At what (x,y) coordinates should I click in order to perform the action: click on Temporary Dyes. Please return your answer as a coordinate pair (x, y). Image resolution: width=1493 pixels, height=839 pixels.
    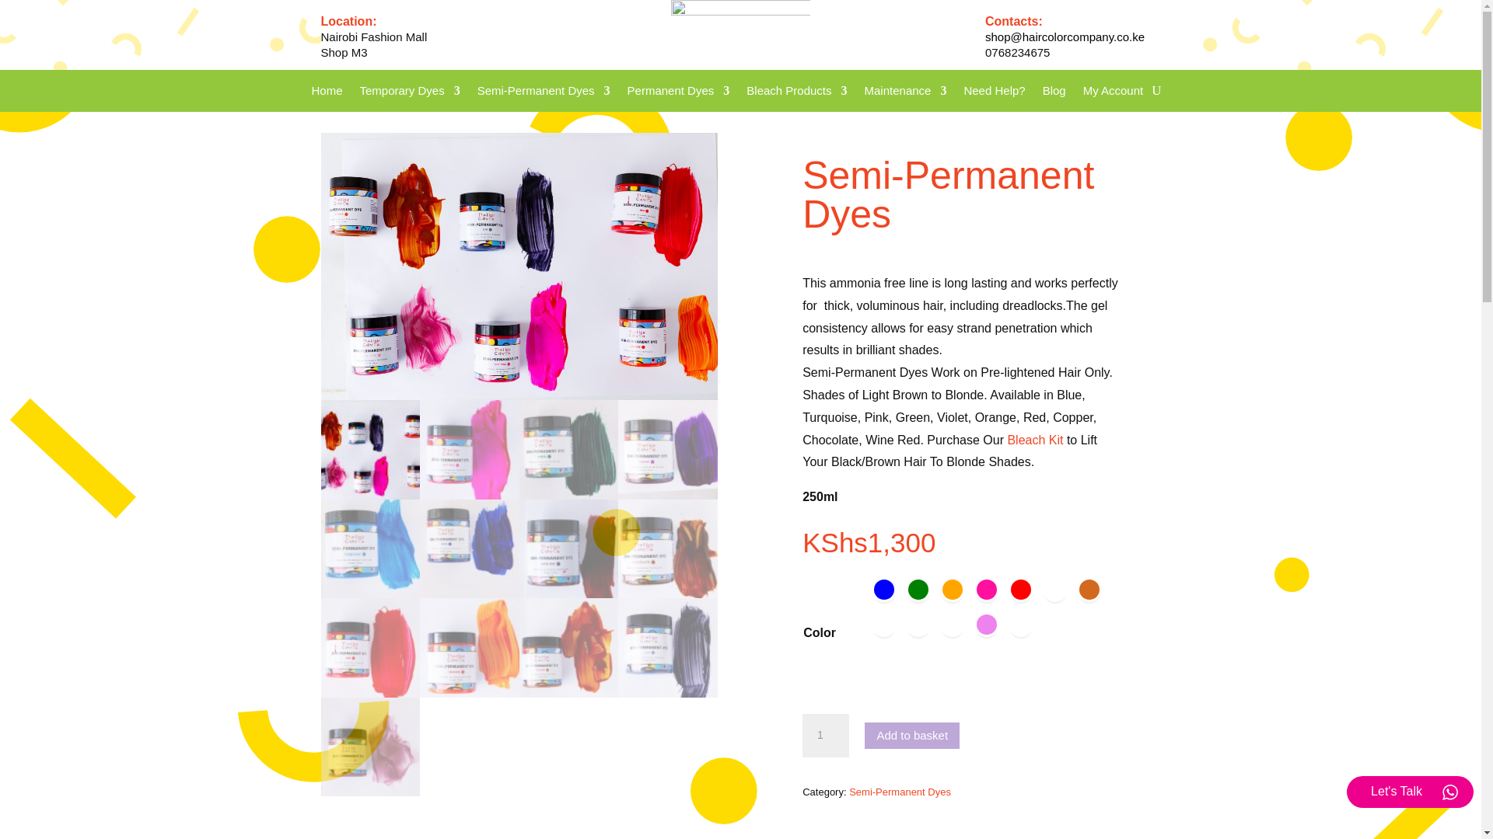
    Looking at the image, I should click on (409, 93).